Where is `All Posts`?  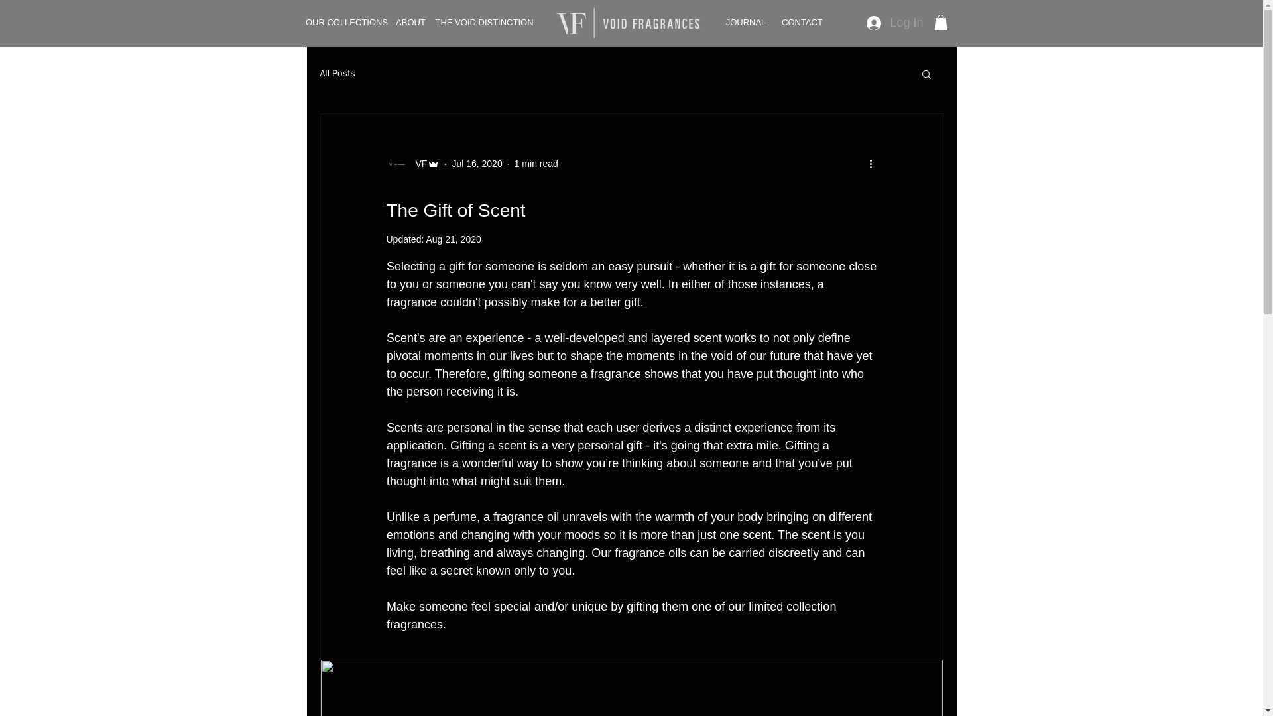
All Posts is located at coordinates (337, 73).